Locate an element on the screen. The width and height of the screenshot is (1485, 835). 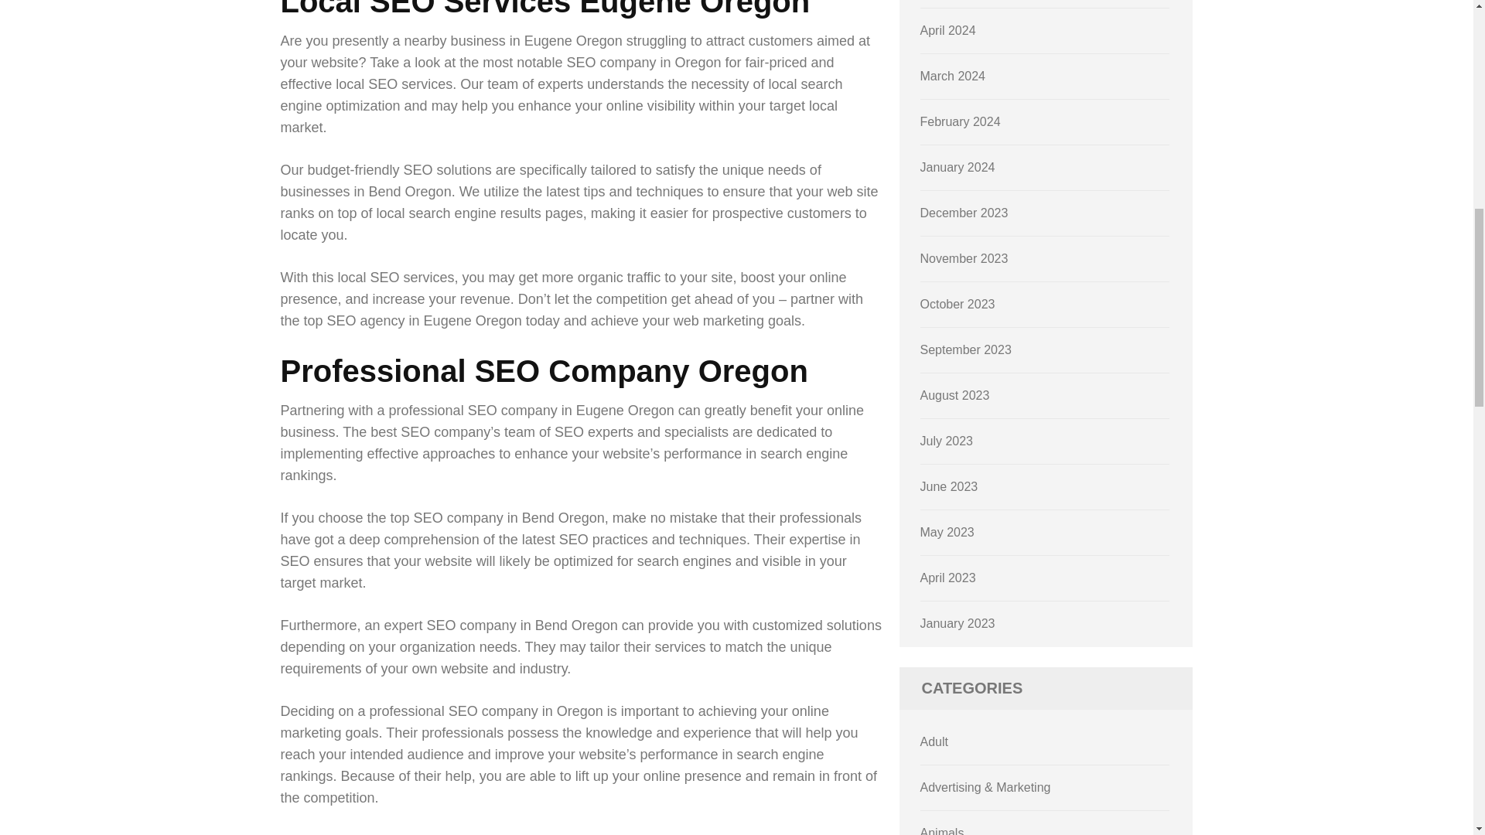
February 2024 is located at coordinates (961, 122).